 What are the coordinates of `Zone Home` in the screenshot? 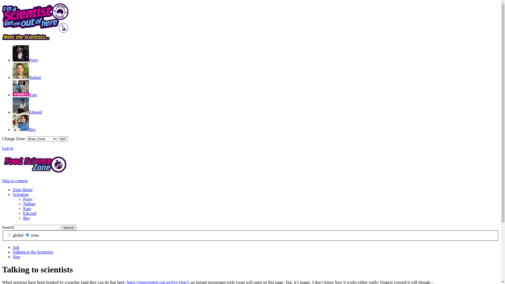 It's located at (23, 190).